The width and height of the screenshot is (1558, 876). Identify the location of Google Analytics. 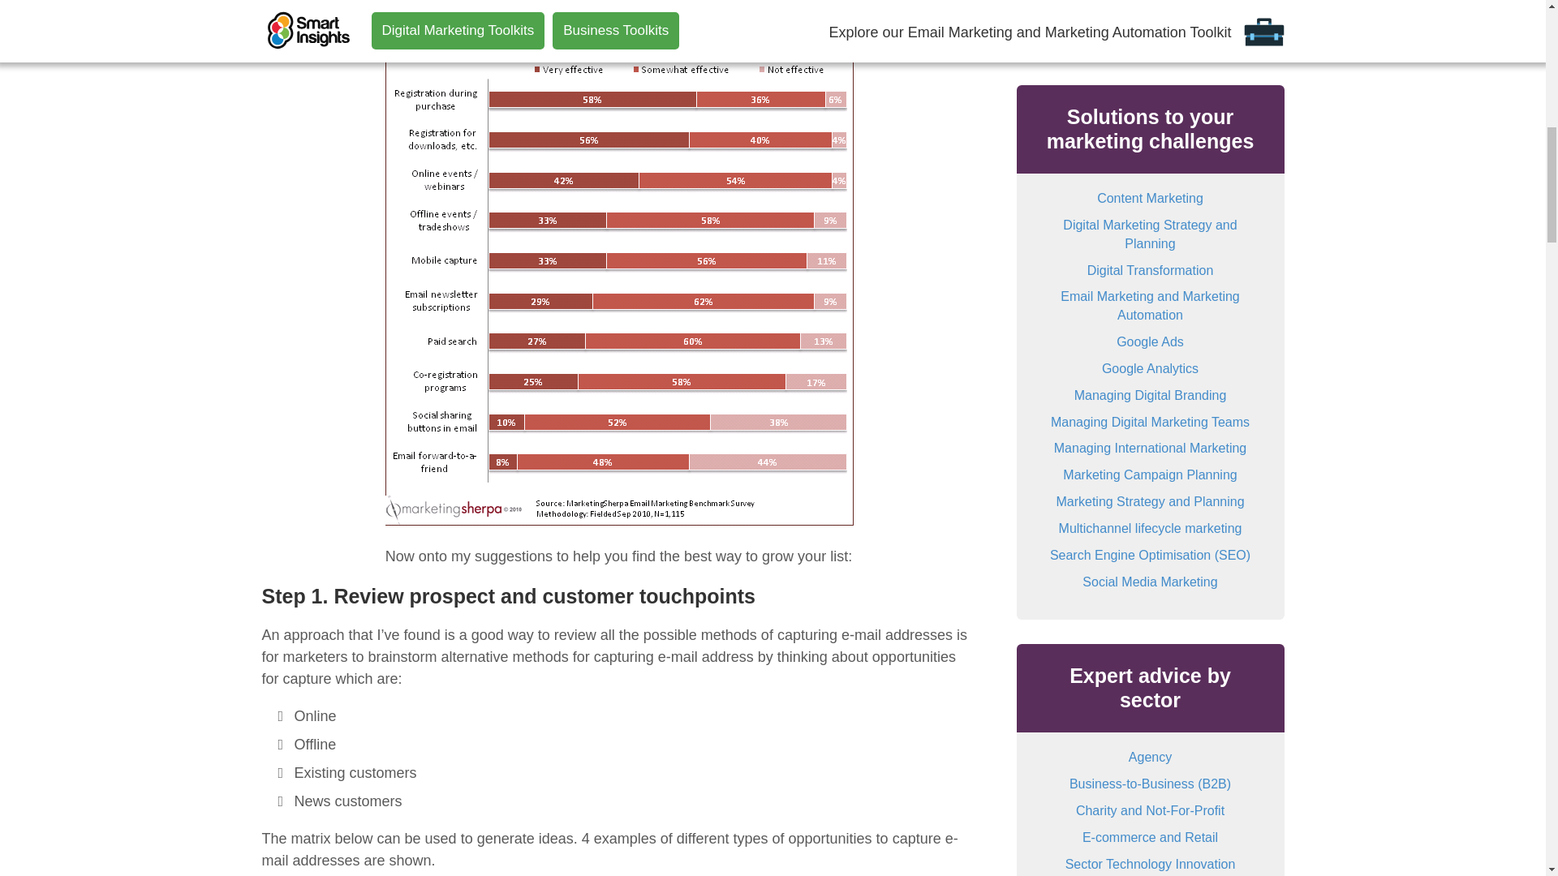
(1149, 368).